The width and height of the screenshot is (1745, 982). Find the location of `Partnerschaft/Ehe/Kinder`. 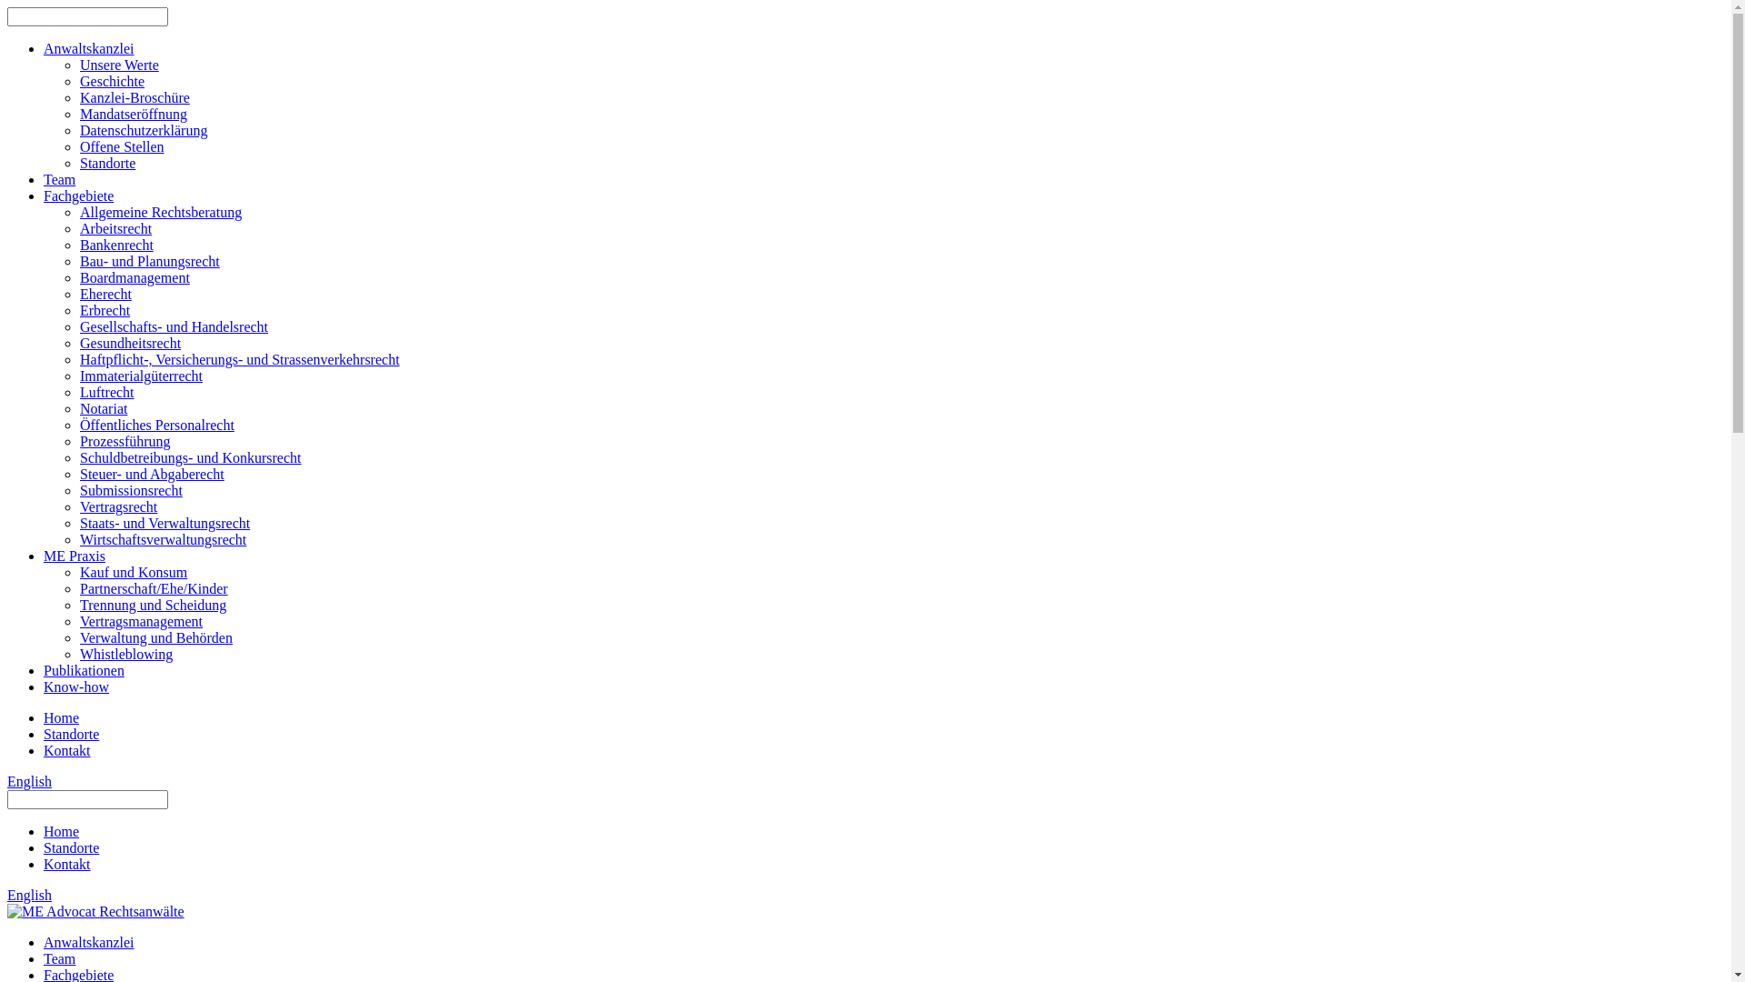

Partnerschaft/Ehe/Kinder is located at coordinates (155, 589).